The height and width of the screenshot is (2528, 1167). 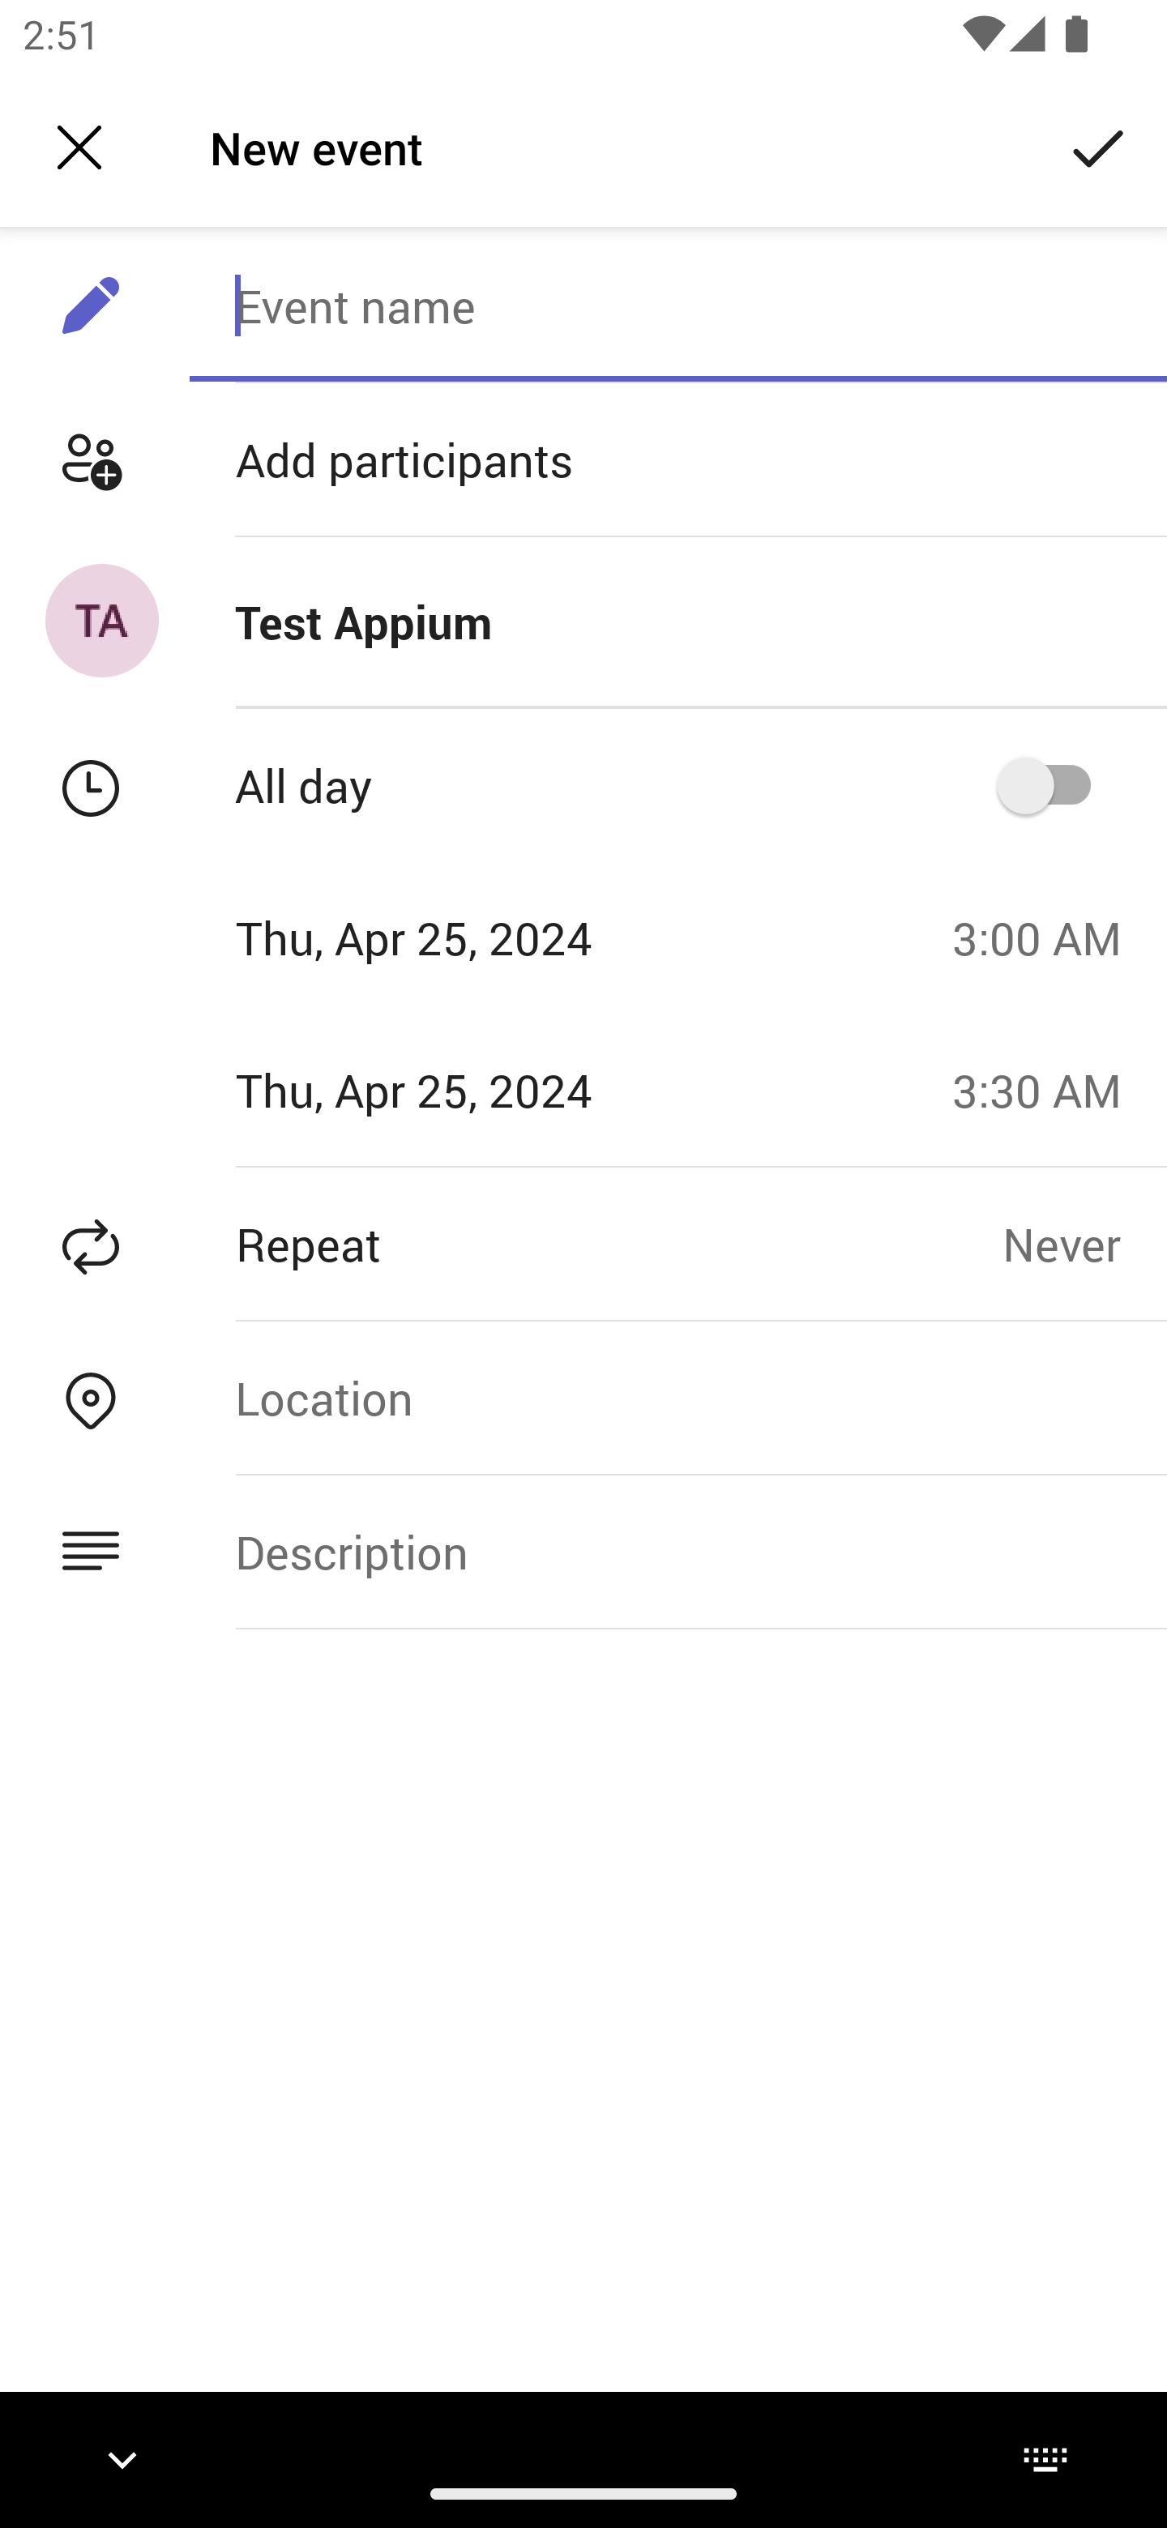 I want to click on 3:00 AM Start time 3:00 AM, so click(x=1049, y=937).